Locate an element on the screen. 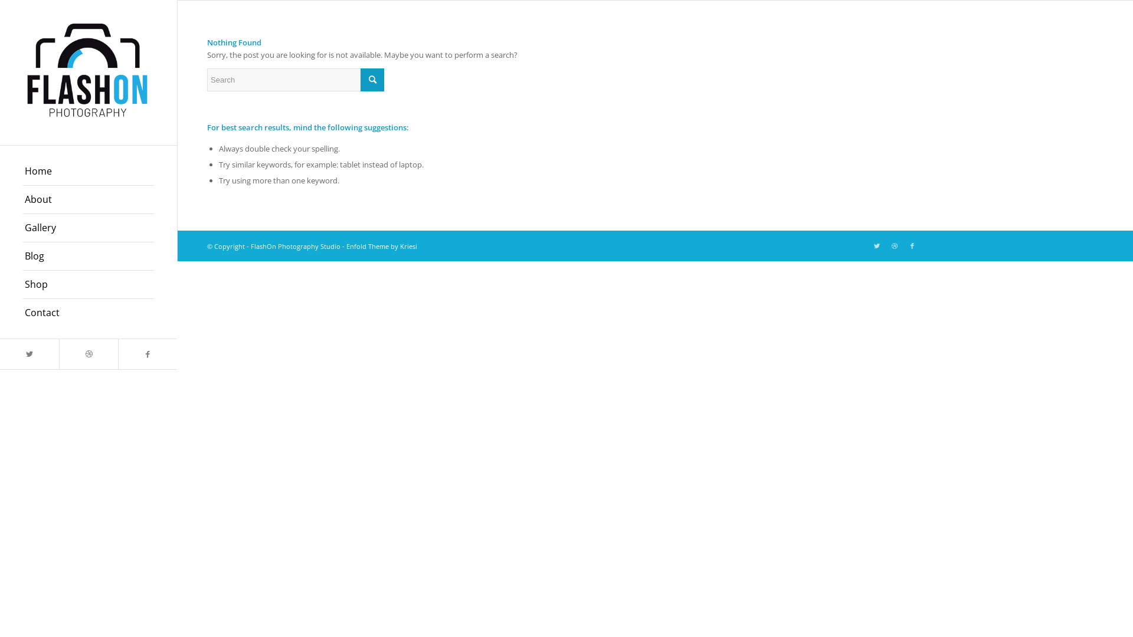 The width and height of the screenshot is (1133, 637). Enfold Theme by Kriesi is located at coordinates (382, 247).